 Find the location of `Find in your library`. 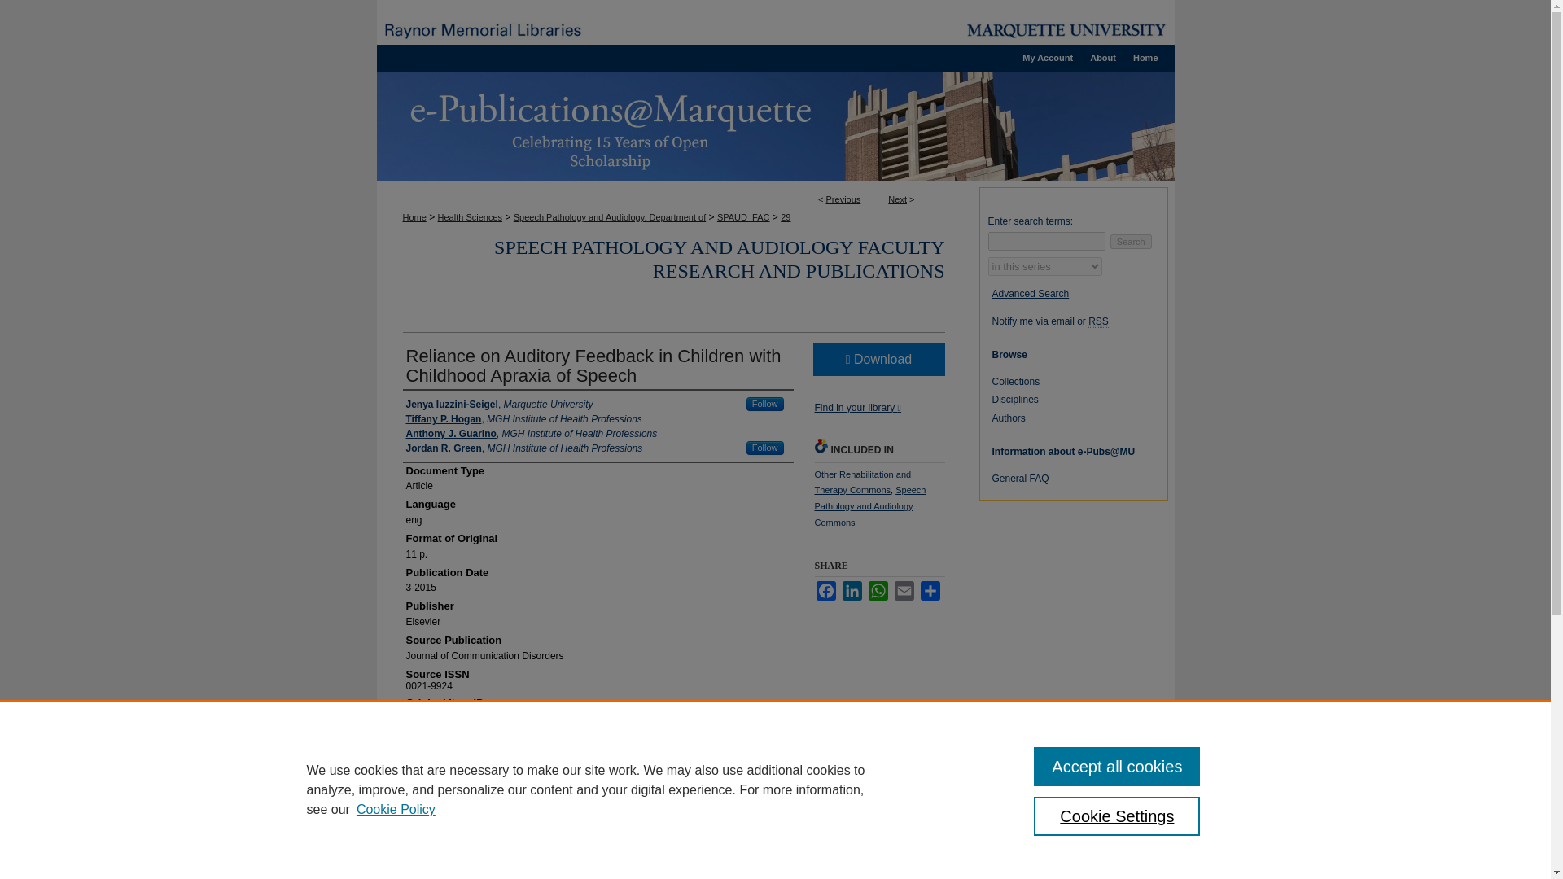

Find in your library is located at coordinates (856, 407).